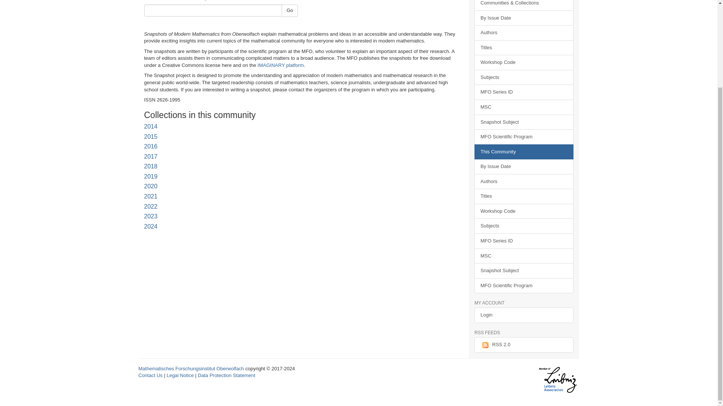  Describe the element at coordinates (151, 177) in the screenshot. I see `2019` at that location.